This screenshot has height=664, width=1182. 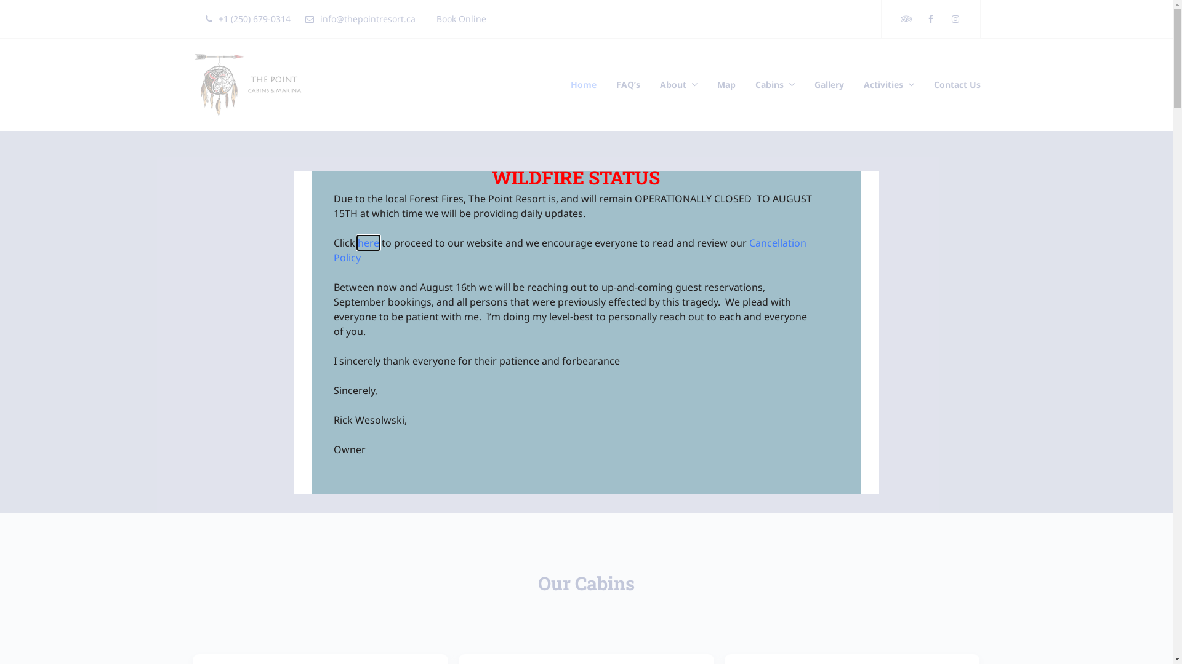 I want to click on here, so click(x=368, y=243).